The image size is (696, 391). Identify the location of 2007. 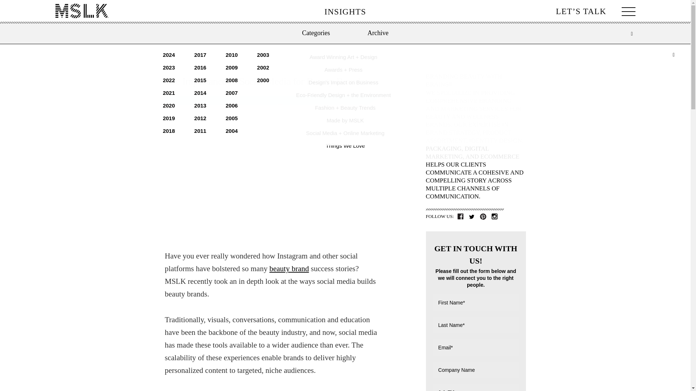
(231, 93).